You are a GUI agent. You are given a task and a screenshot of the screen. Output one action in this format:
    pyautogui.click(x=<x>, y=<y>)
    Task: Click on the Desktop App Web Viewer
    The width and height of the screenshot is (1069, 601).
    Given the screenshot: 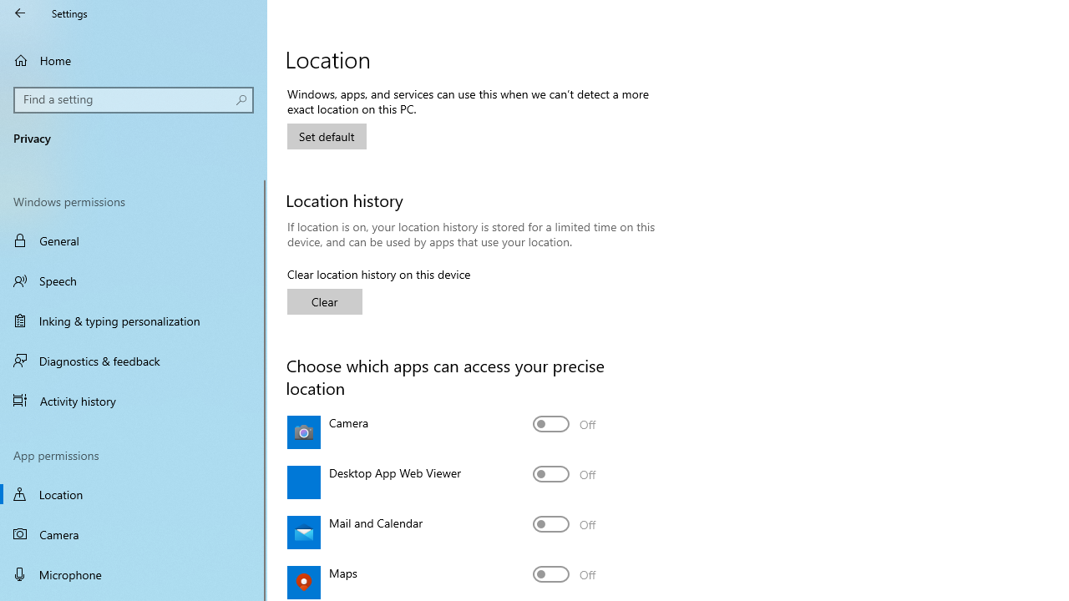 What is the action you would take?
    pyautogui.click(x=565, y=474)
    